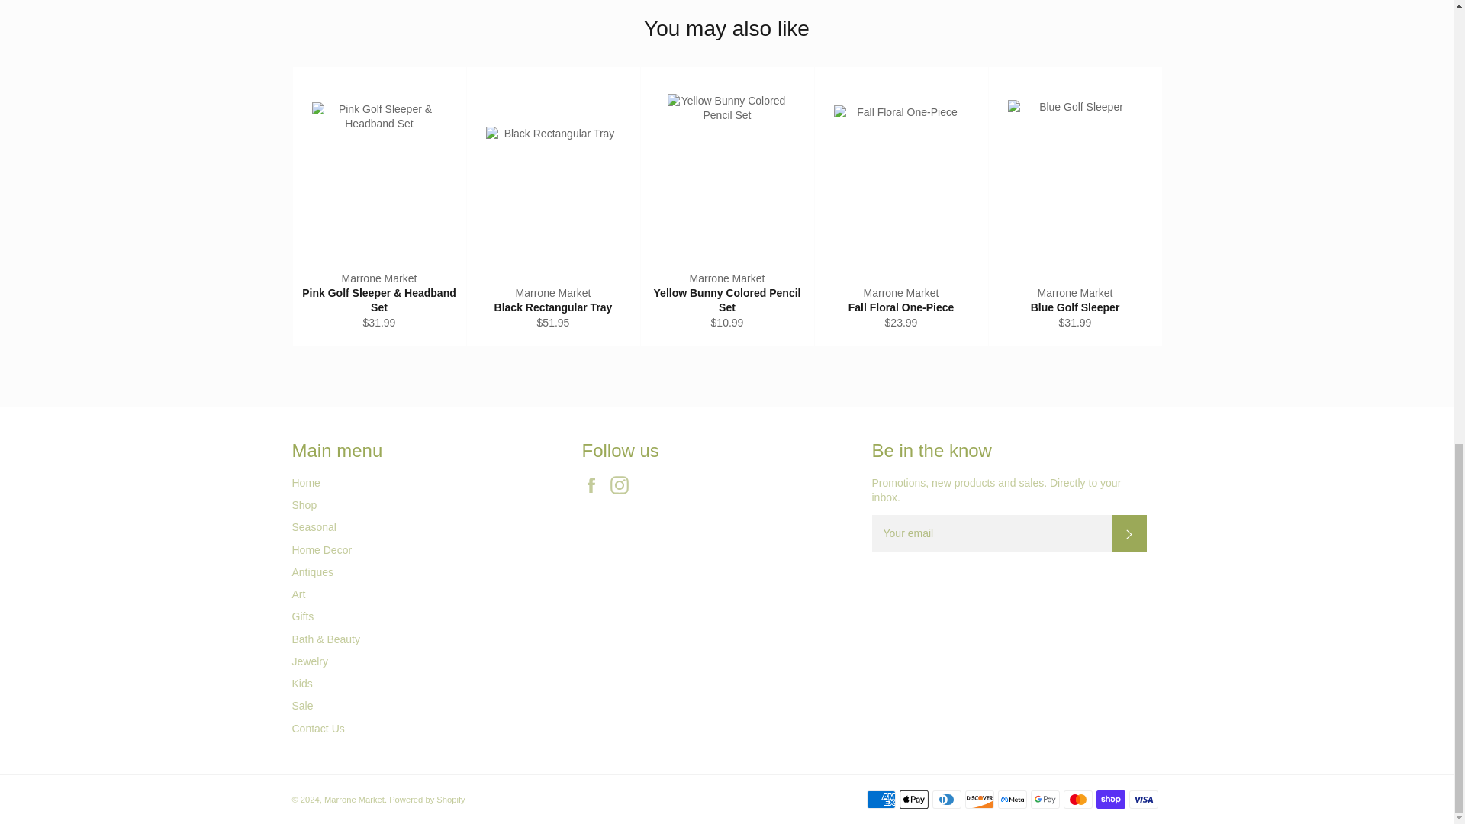  What do you see at coordinates (623, 485) in the screenshot?
I see `Marrone Market on Instagram` at bounding box center [623, 485].